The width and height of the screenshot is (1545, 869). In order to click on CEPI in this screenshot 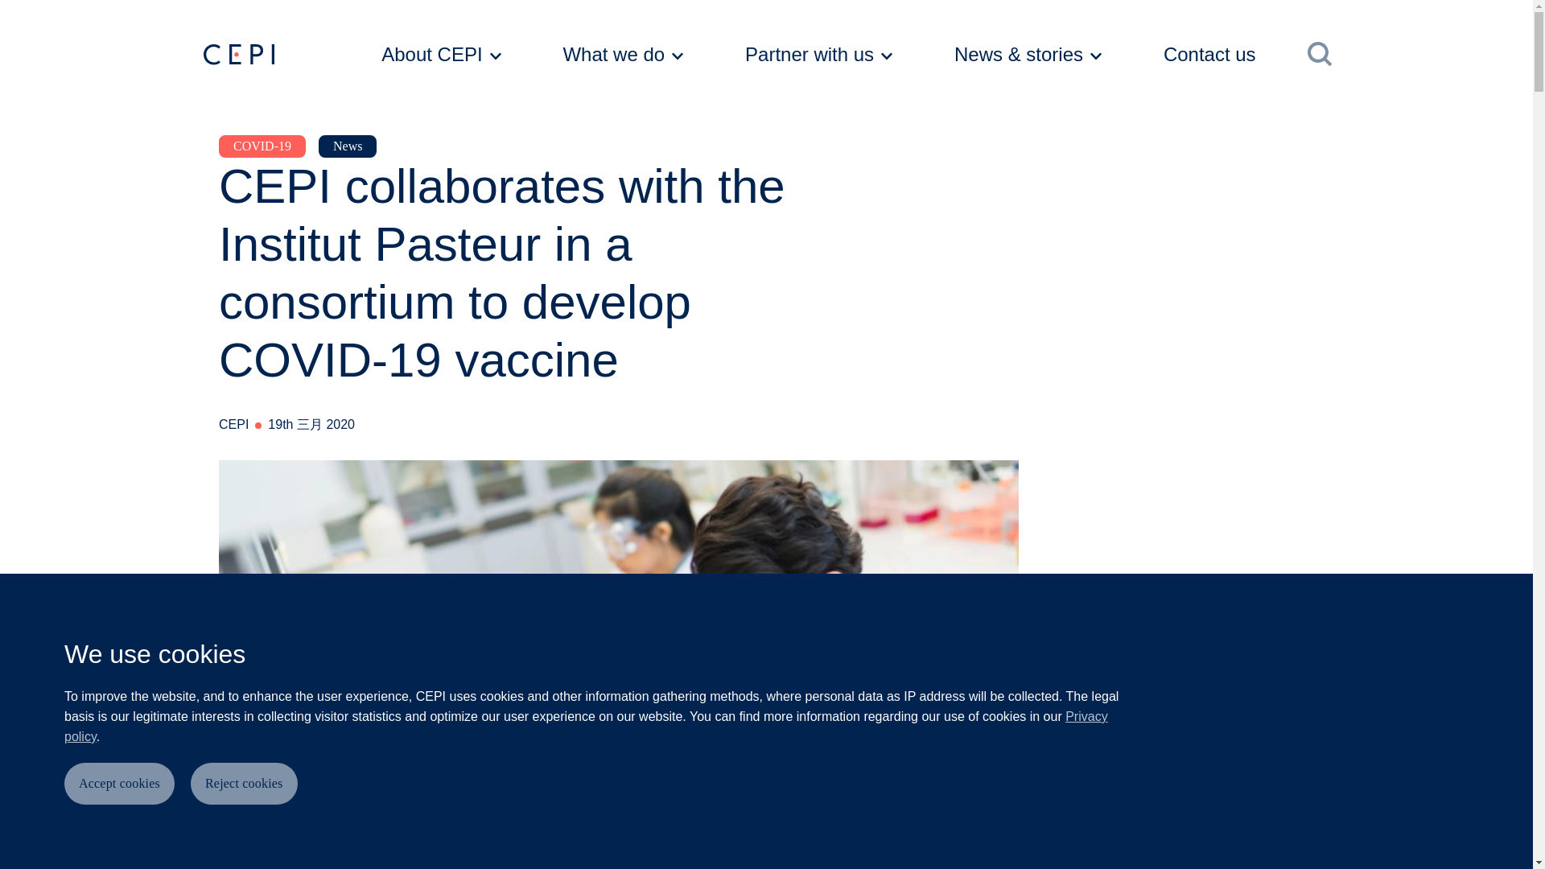, I will do `click(282, 55)`.